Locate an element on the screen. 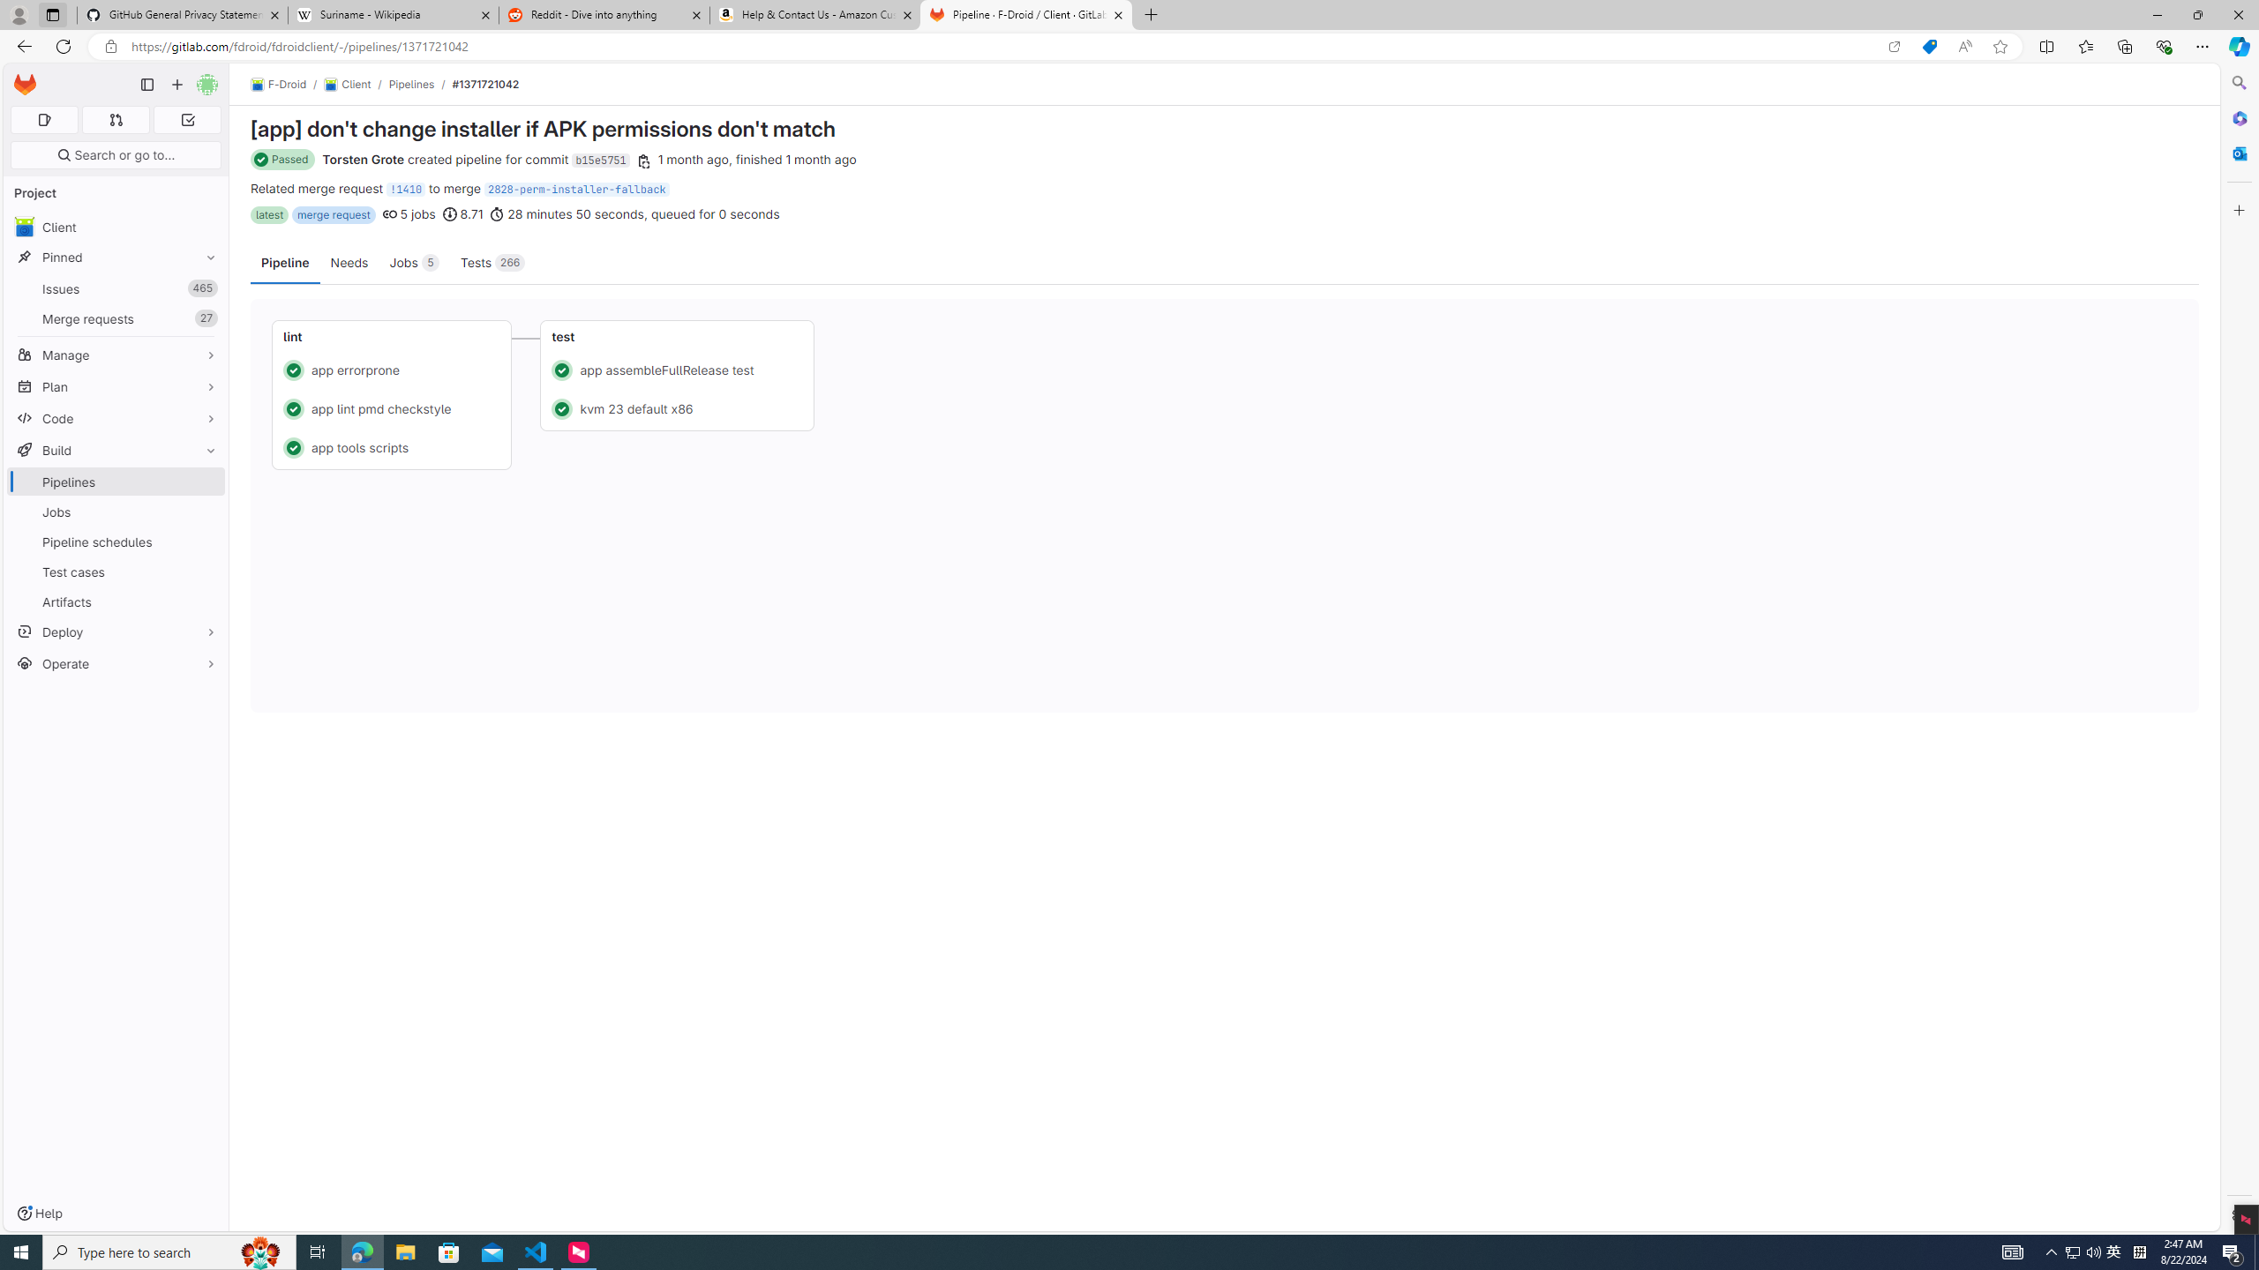  Primary navigation sidebar is located at coordinates (146, 85).